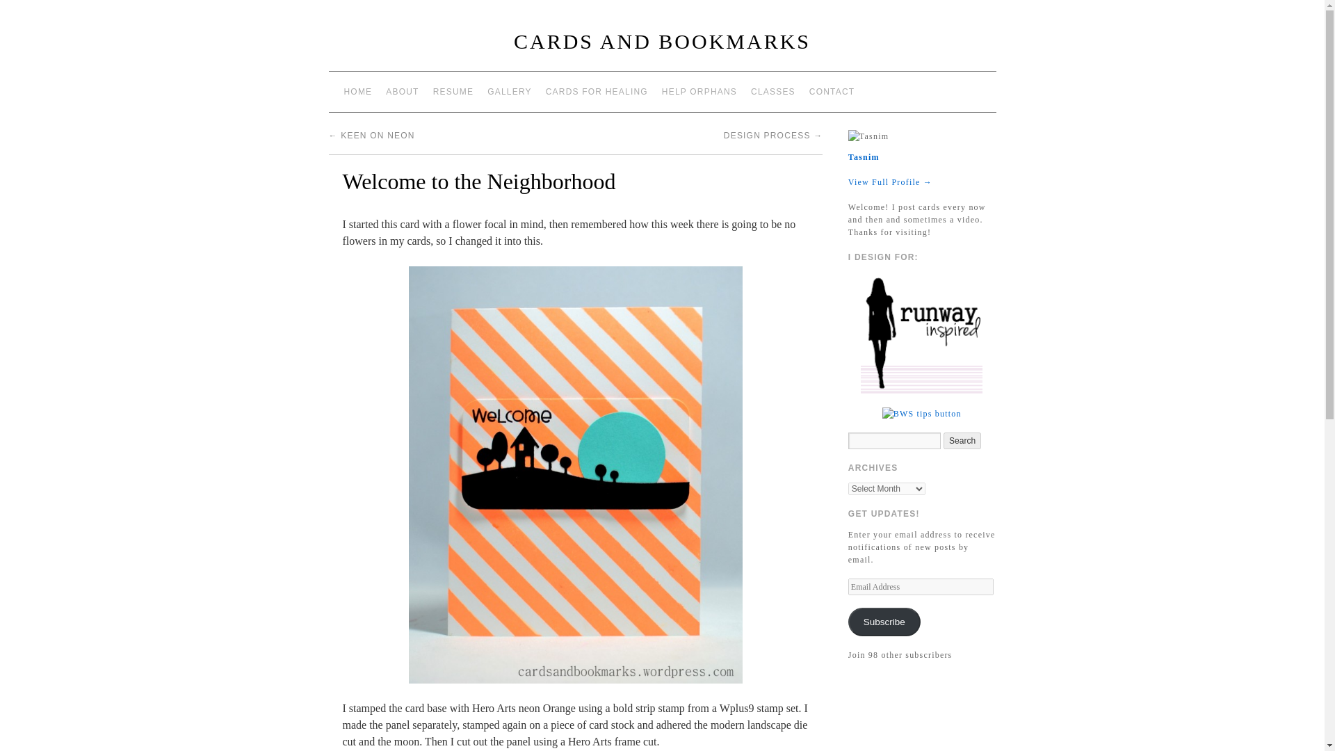  Describe the element at coordinates (772, 92) in the screenshot. I see `CLASSES` at that location.